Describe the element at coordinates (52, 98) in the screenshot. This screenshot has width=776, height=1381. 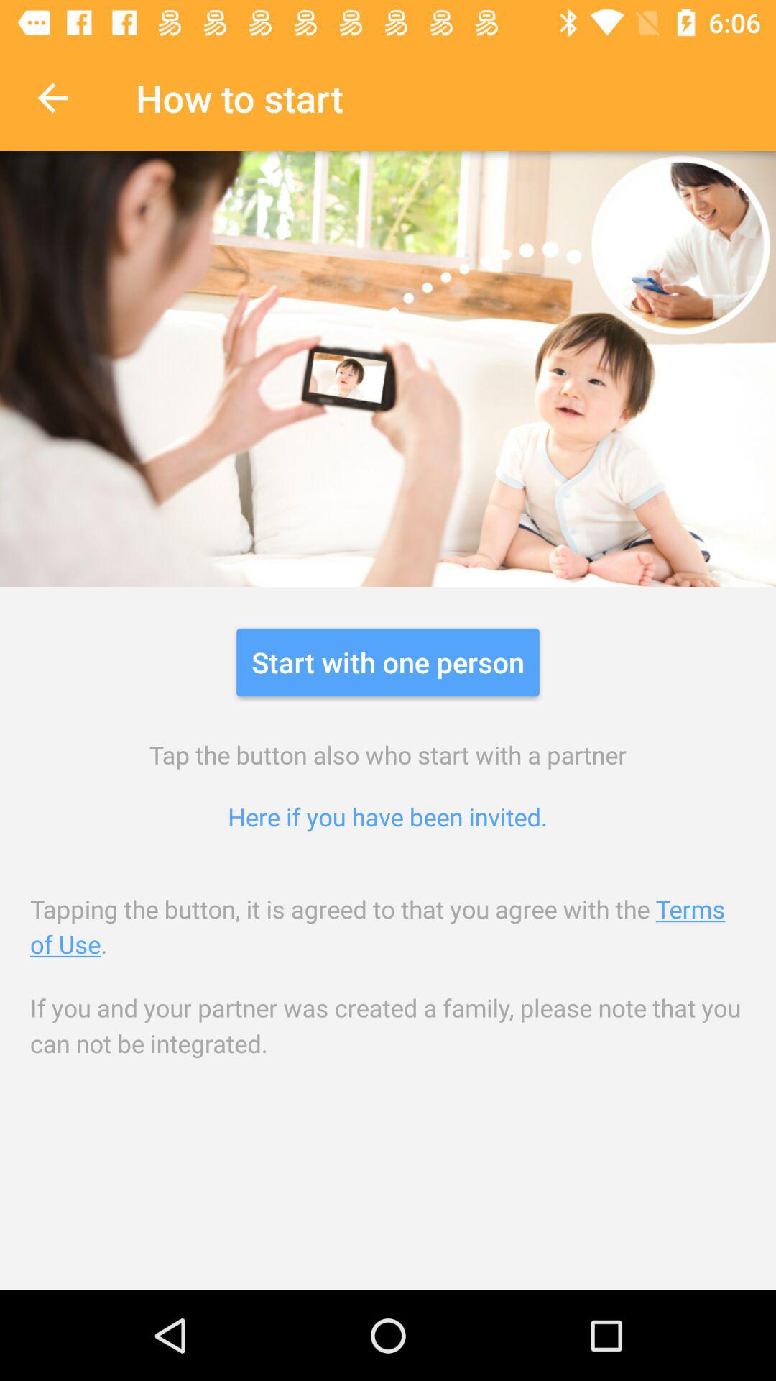
I see `turn on the item next to how to start icon` at that location.